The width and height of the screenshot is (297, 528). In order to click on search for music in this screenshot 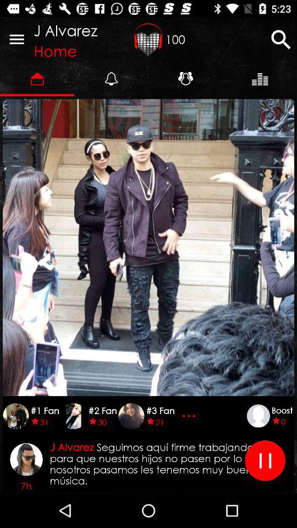, I will do `click(280, 40)`.